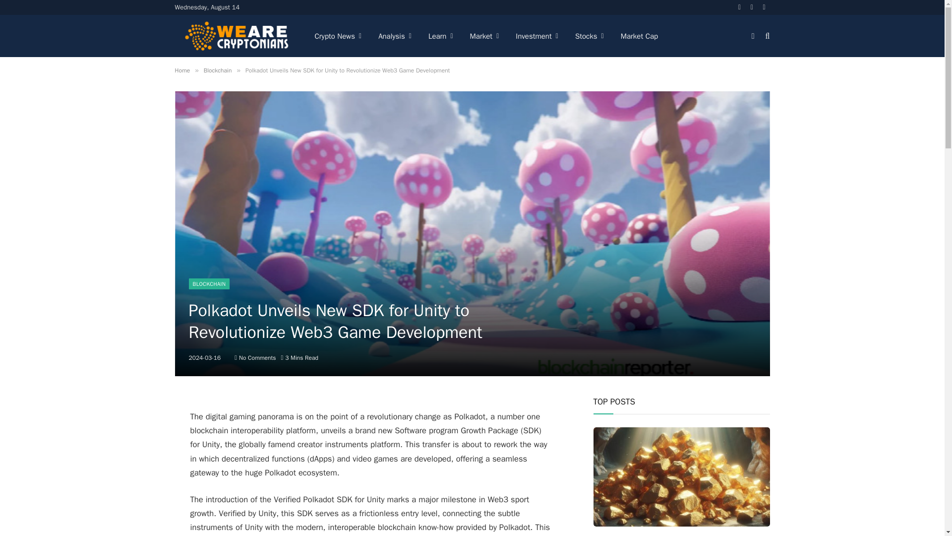 Image resolution: width=952 pixels, height=536 pixels. What do you see at coordinates (338, 36) in the screenshot?
I see `Crypto News` at bounding box center [338, 36].